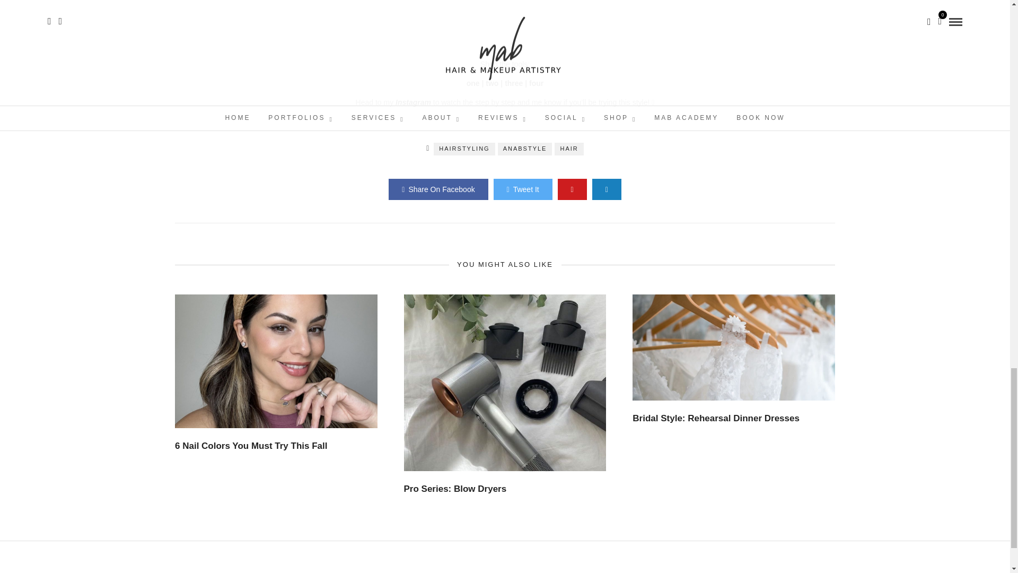  What do you see at coordinates (251, 446) in the screenshot?
I see `6 Nail Colors You Must Try This Fall` at bounding box center [251, 446].